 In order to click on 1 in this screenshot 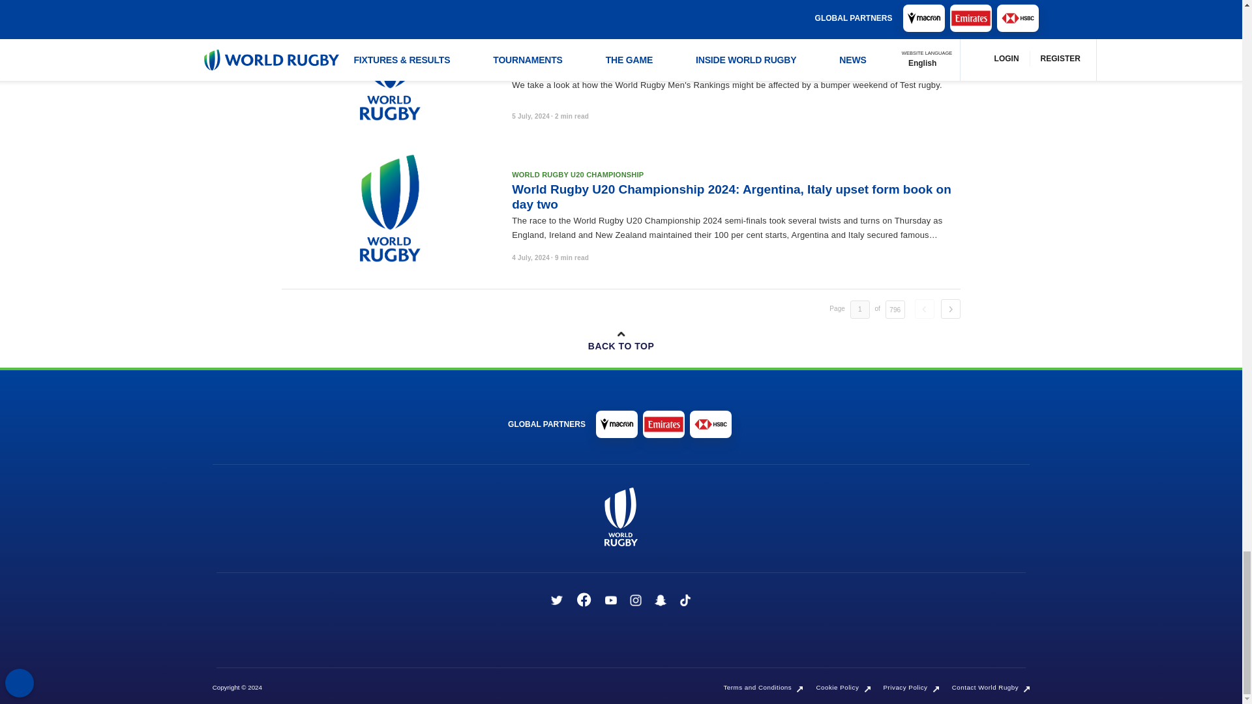, I will do `click(859, 310)`.